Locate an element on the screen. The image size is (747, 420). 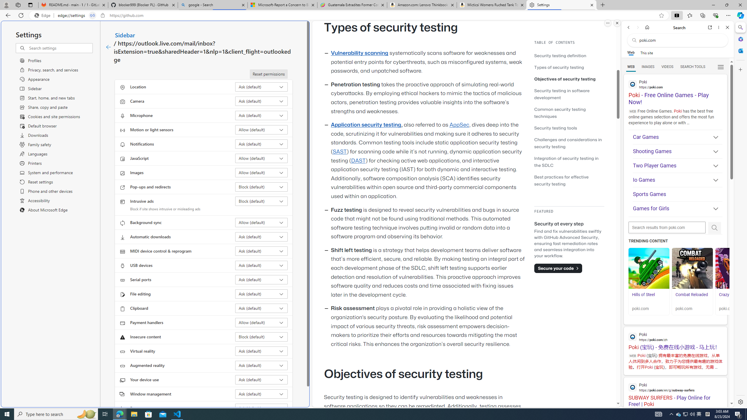
Combat Reloaded is located at coordinates (692, 268).